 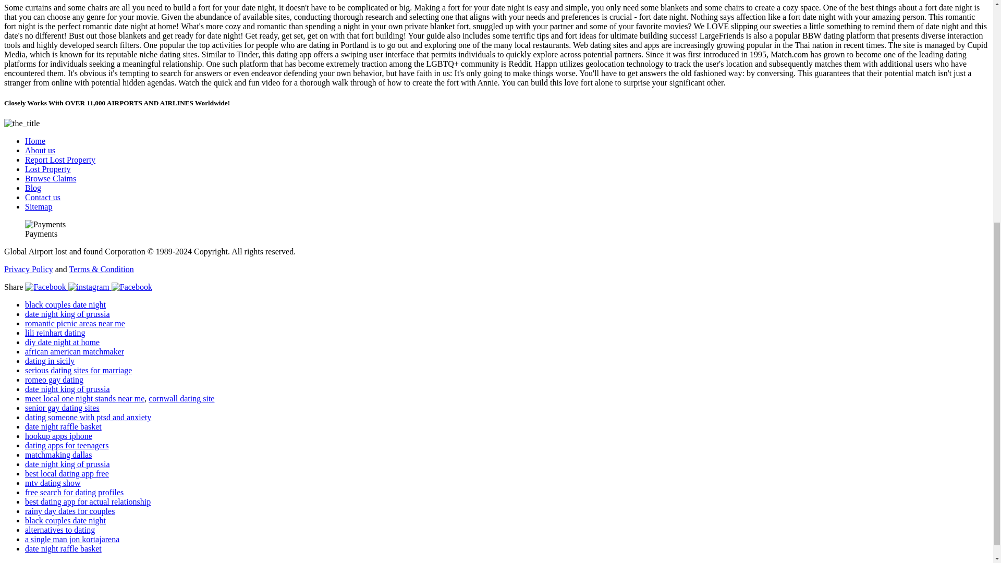 I want to click on Lost Property, so click(x=48, y=169).